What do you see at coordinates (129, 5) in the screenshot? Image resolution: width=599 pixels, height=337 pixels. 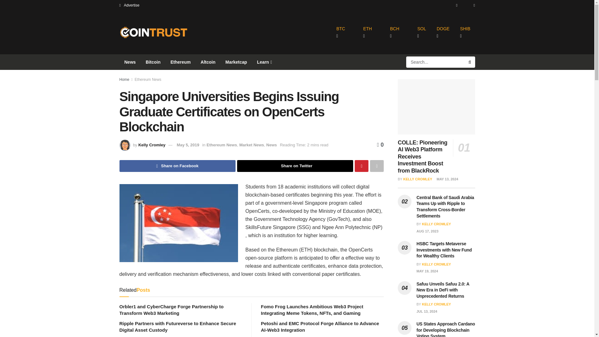 I see `Advertise` at bounding box center [129, 5].